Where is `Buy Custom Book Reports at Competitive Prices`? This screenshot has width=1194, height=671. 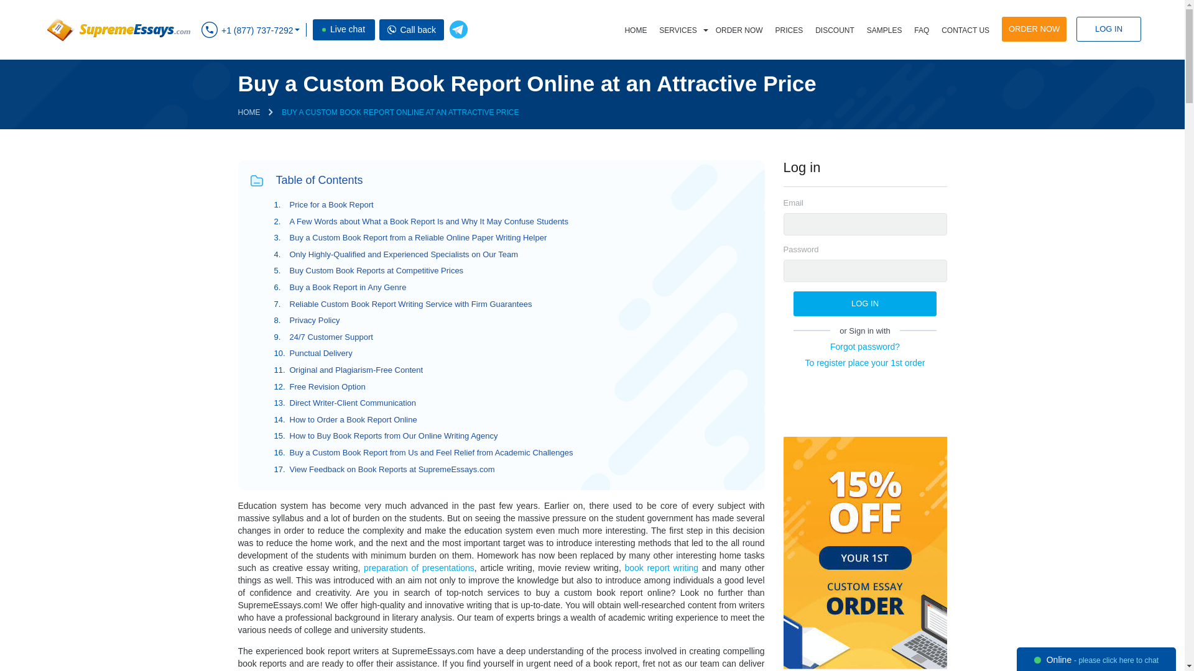 Buy Custom Book Reports at Competitive Prices is located at coordinates (377, 270).